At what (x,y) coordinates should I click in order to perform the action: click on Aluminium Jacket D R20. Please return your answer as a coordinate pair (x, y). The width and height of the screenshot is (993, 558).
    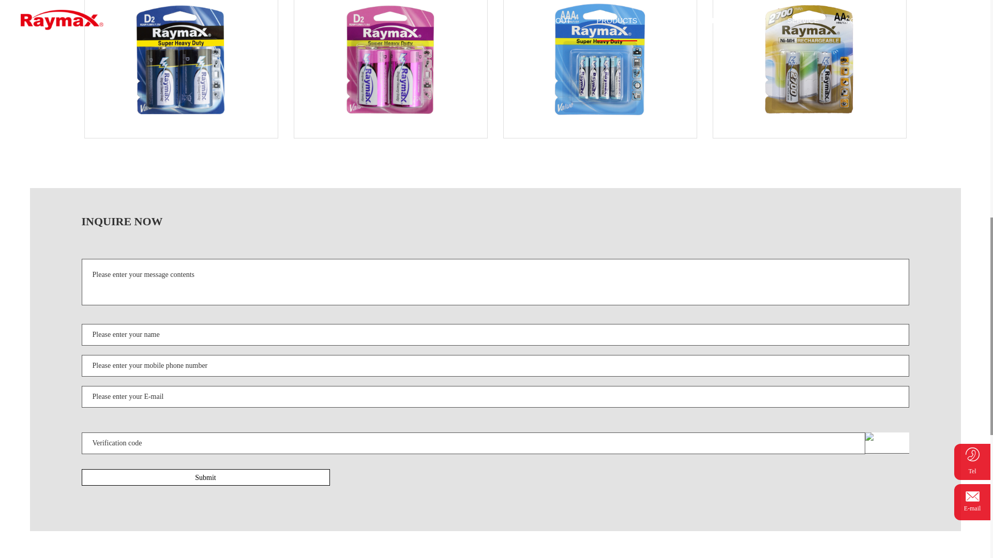
    Looking at the image, I should click on (390, 64).